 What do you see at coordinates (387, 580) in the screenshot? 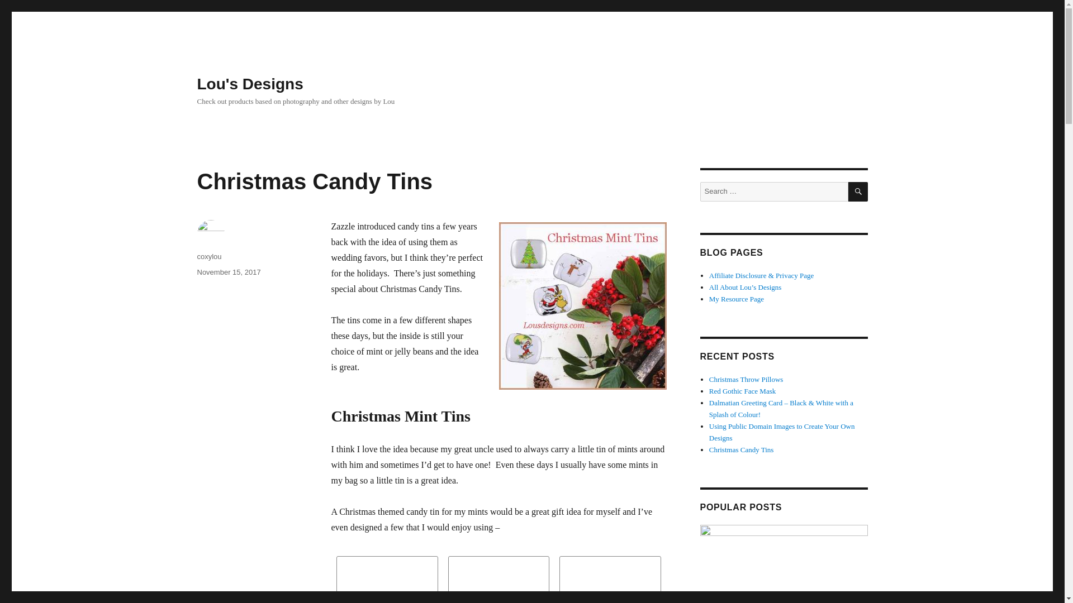
I see ` Fun Snowman Candy Tin` at bounding box center [387, 580].